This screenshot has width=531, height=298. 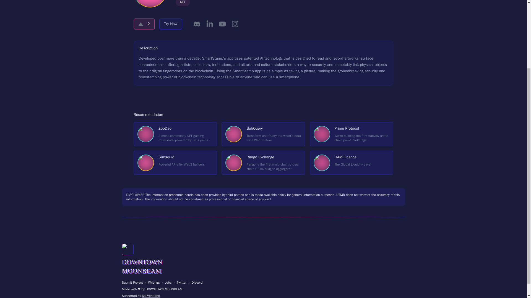 What do you see at coordinates (183, 3) in the screenshot?
I see `NFT` at bounding box center [183, 3].